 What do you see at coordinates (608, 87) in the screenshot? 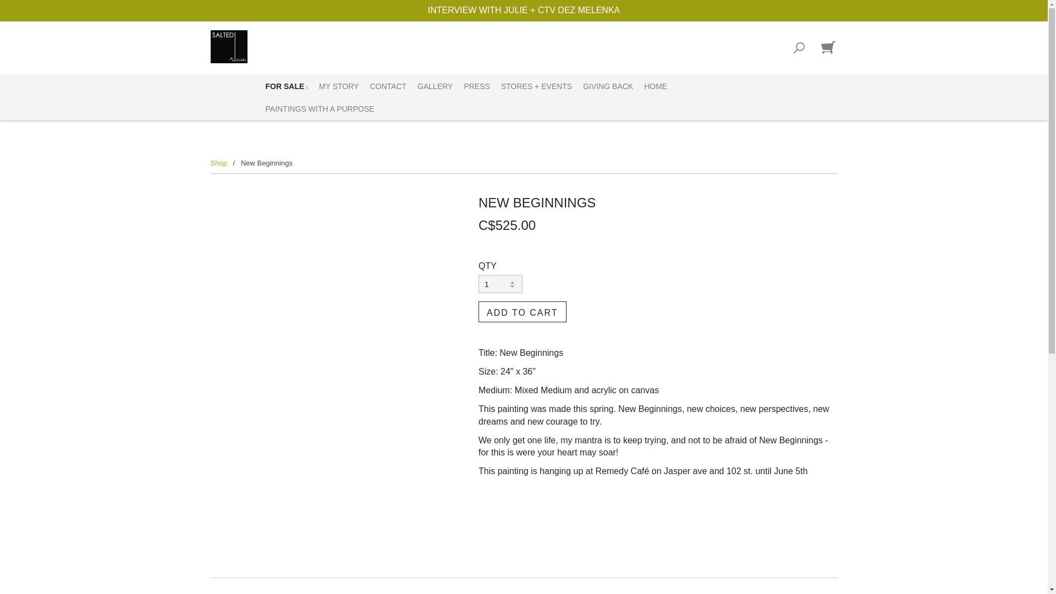
I see `GIVING BACK` at bounding box center [608, 87].